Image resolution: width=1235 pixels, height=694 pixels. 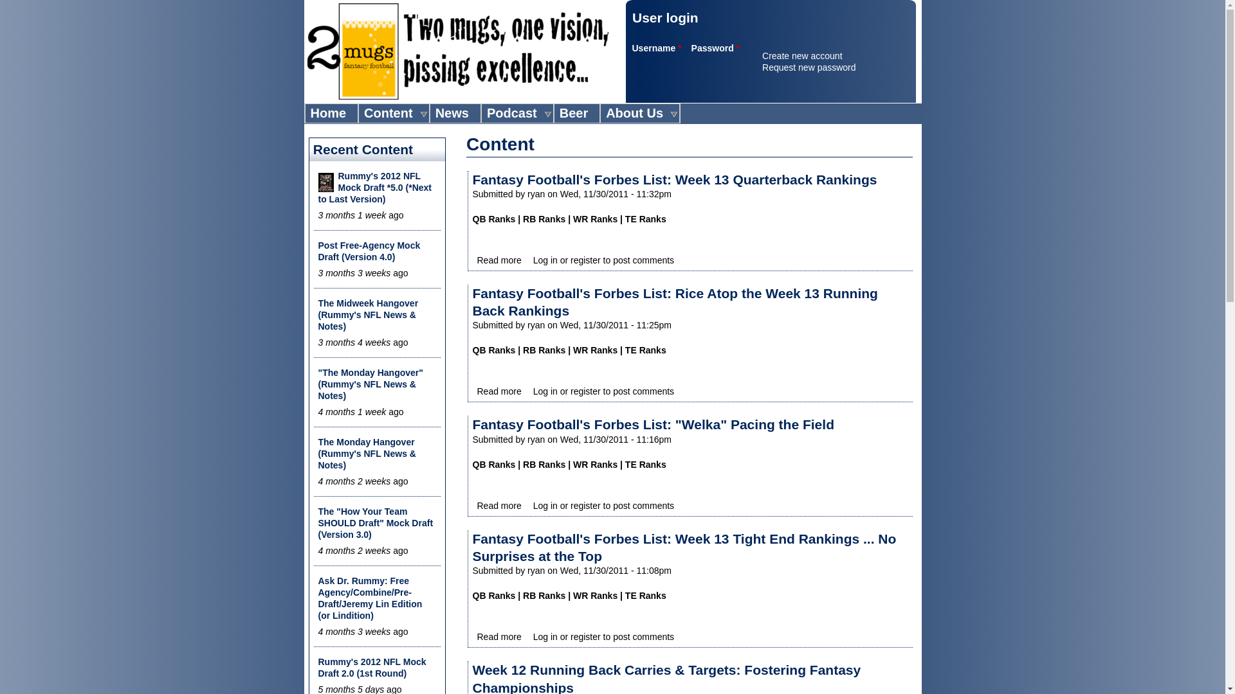 I want to click on About Us, so click(x=637, y=113).